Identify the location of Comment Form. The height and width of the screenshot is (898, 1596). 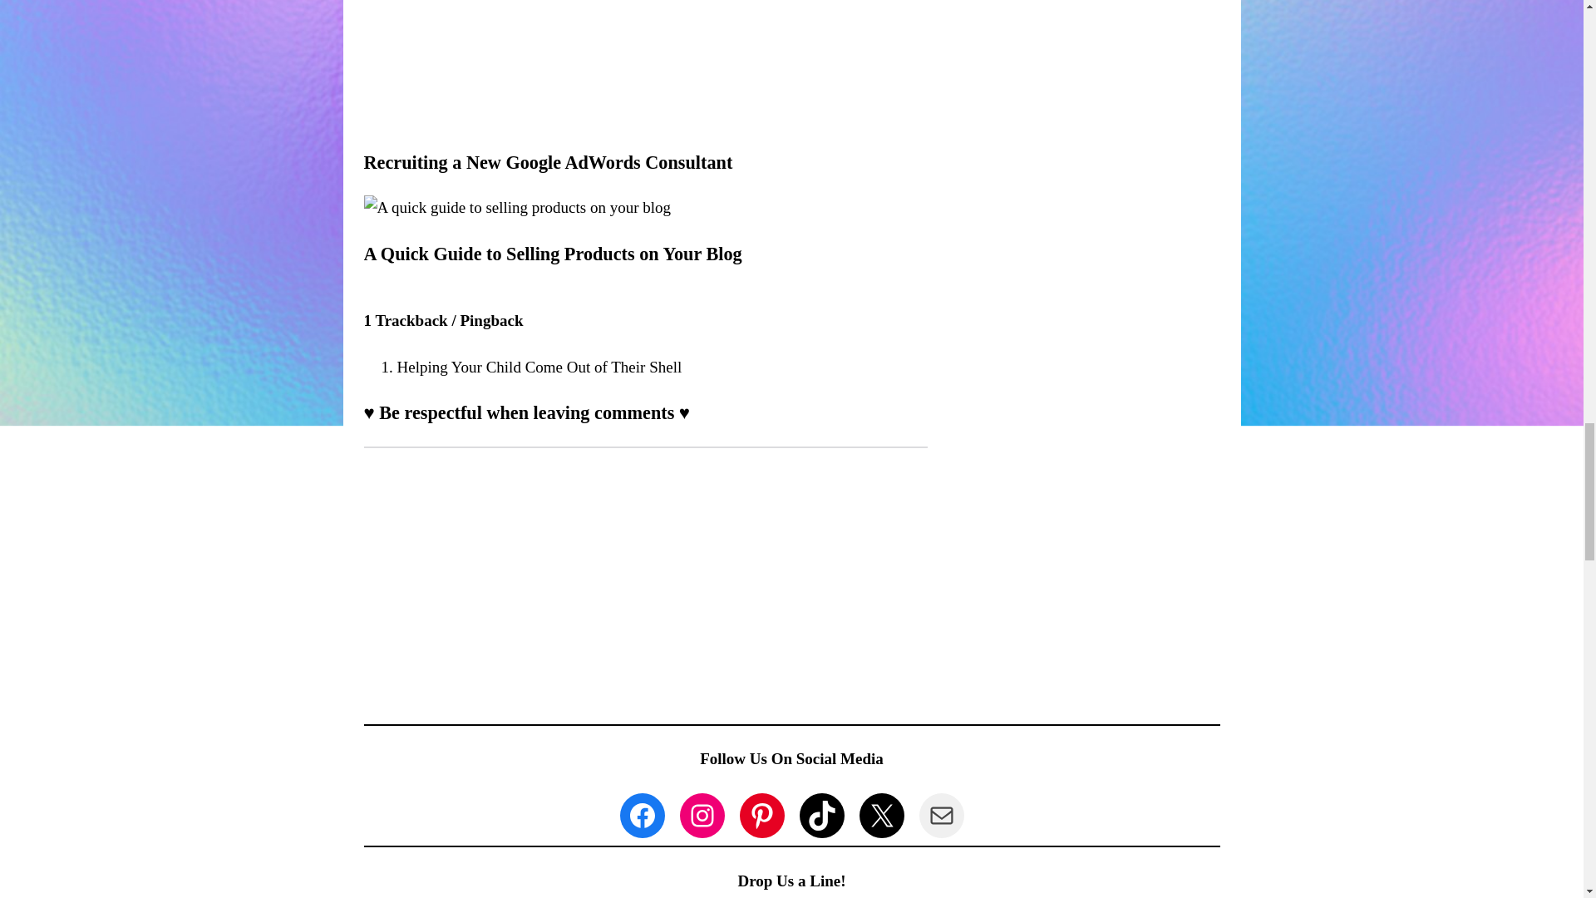
(645, 577).